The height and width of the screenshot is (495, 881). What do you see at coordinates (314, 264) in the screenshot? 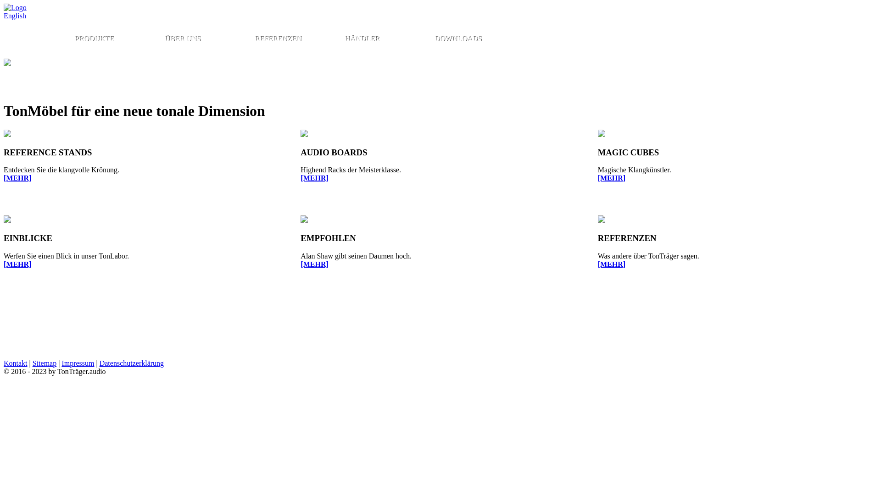
I see `[MEHR]` at bounding box center [314, 264].